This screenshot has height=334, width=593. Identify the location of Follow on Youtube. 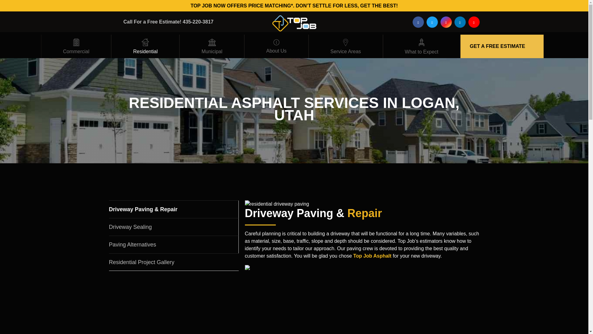
(474, 22).